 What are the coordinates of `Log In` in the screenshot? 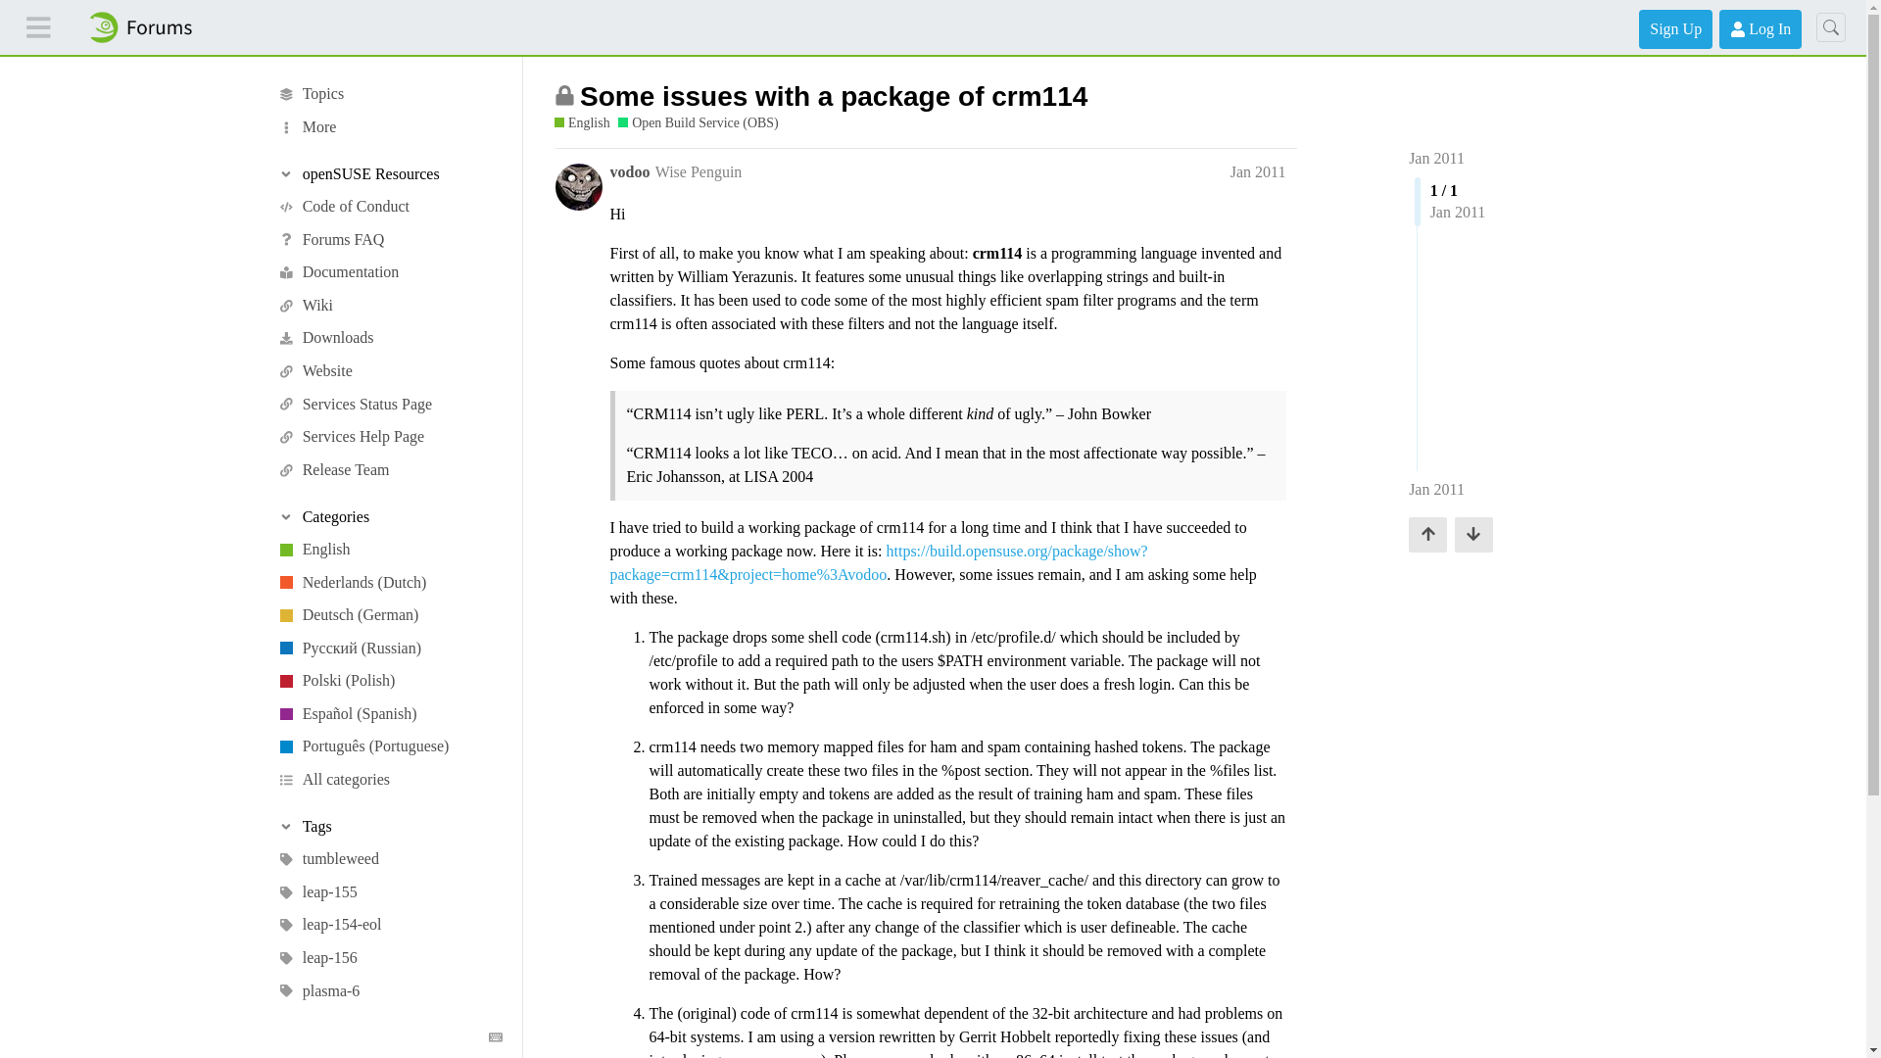 It's located at (1760, 28).